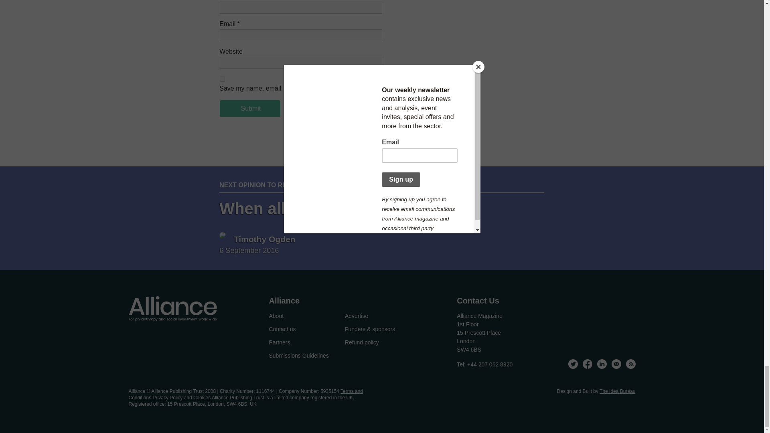  Describe the element at coordinates (249, 108) in the screenshot. I see `Submit` at that location.